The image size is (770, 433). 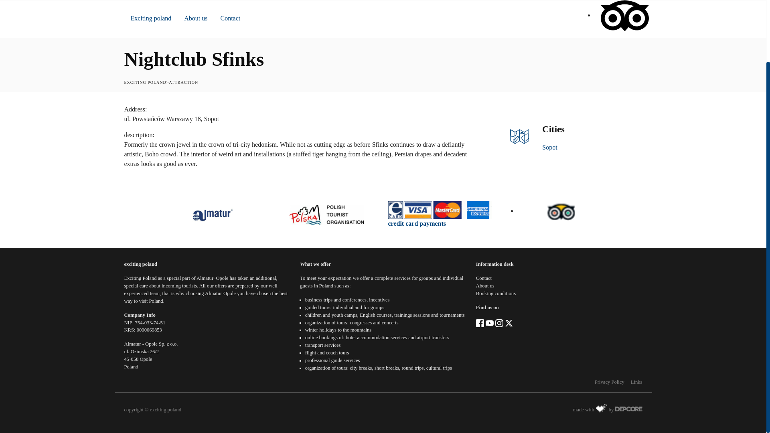 What do you see at coordinates (549, 147) in the screenshot?
I see `Sopot` at bounding box center [549, 147].